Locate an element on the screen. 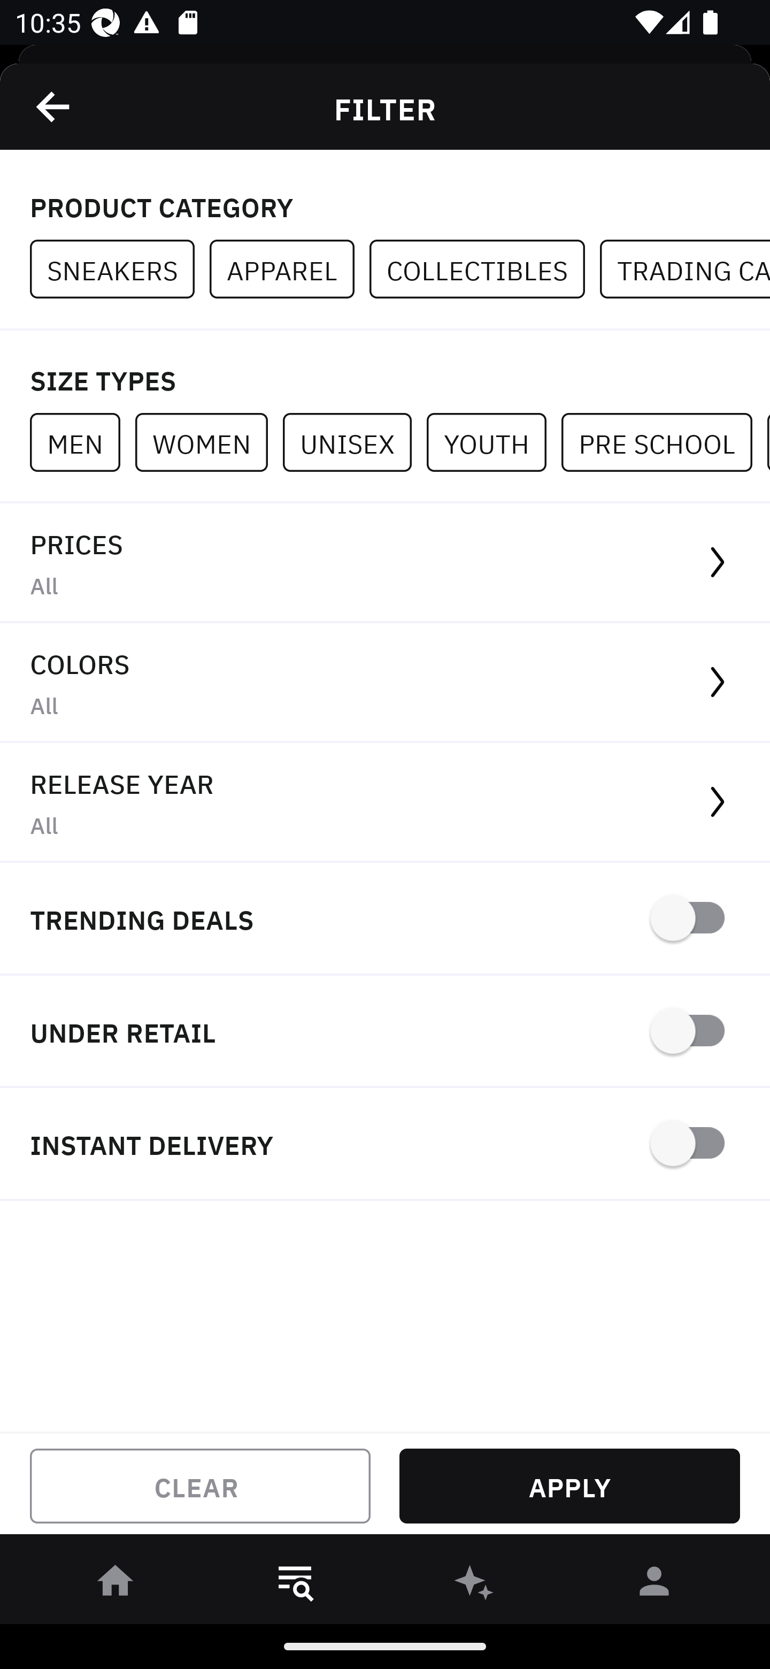  CLEAR  is located at coordinates (200, 1486).